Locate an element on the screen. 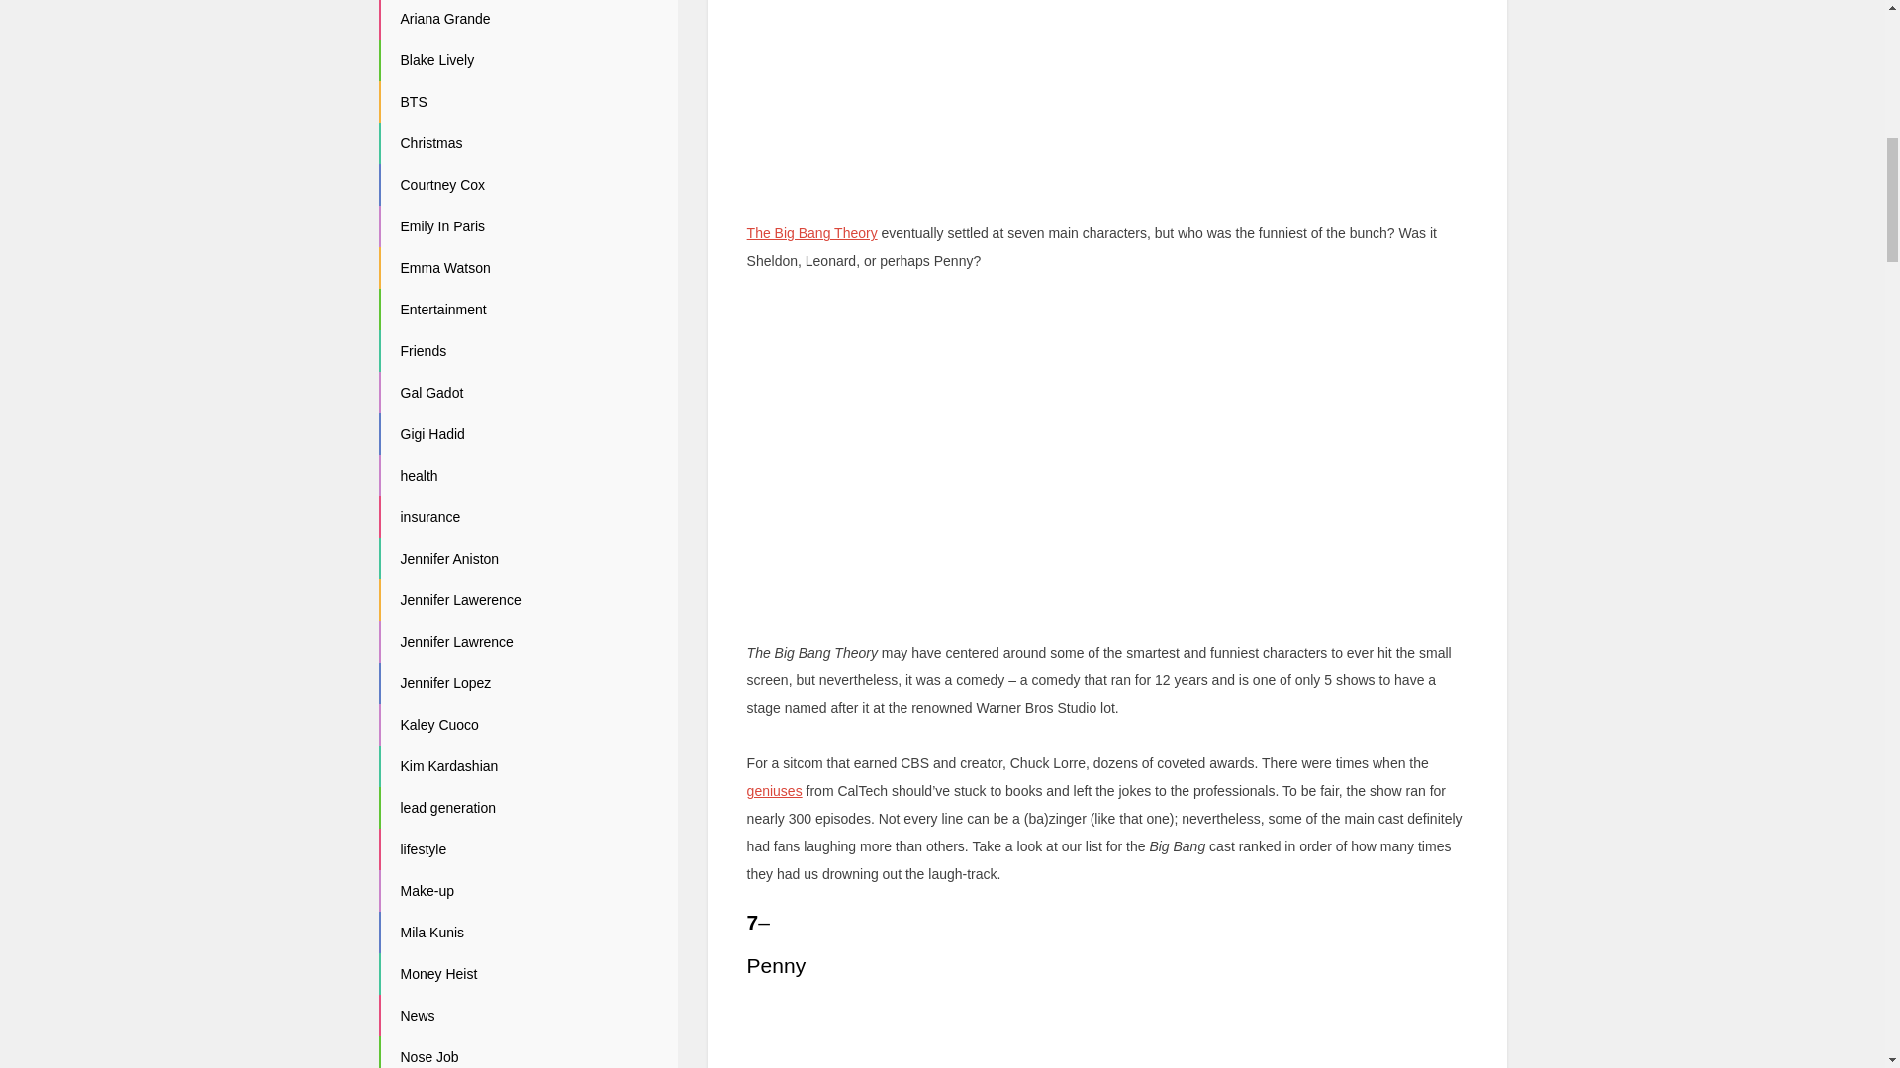 This screenshot has height=1068, width=1900. Ariana Grande is located at coordinates (444, 18).